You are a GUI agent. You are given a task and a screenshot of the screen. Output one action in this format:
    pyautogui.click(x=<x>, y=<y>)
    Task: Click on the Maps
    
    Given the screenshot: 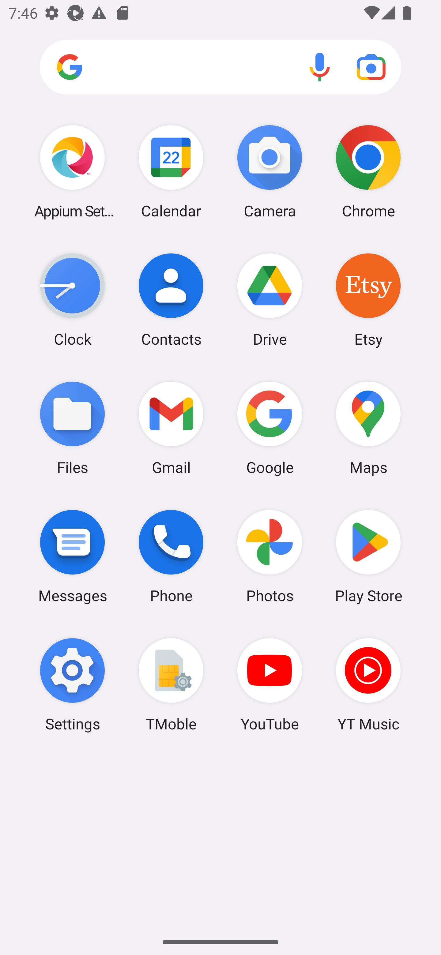 What is the action you would take?
    pyautogui.click(x=368, y=428)
    